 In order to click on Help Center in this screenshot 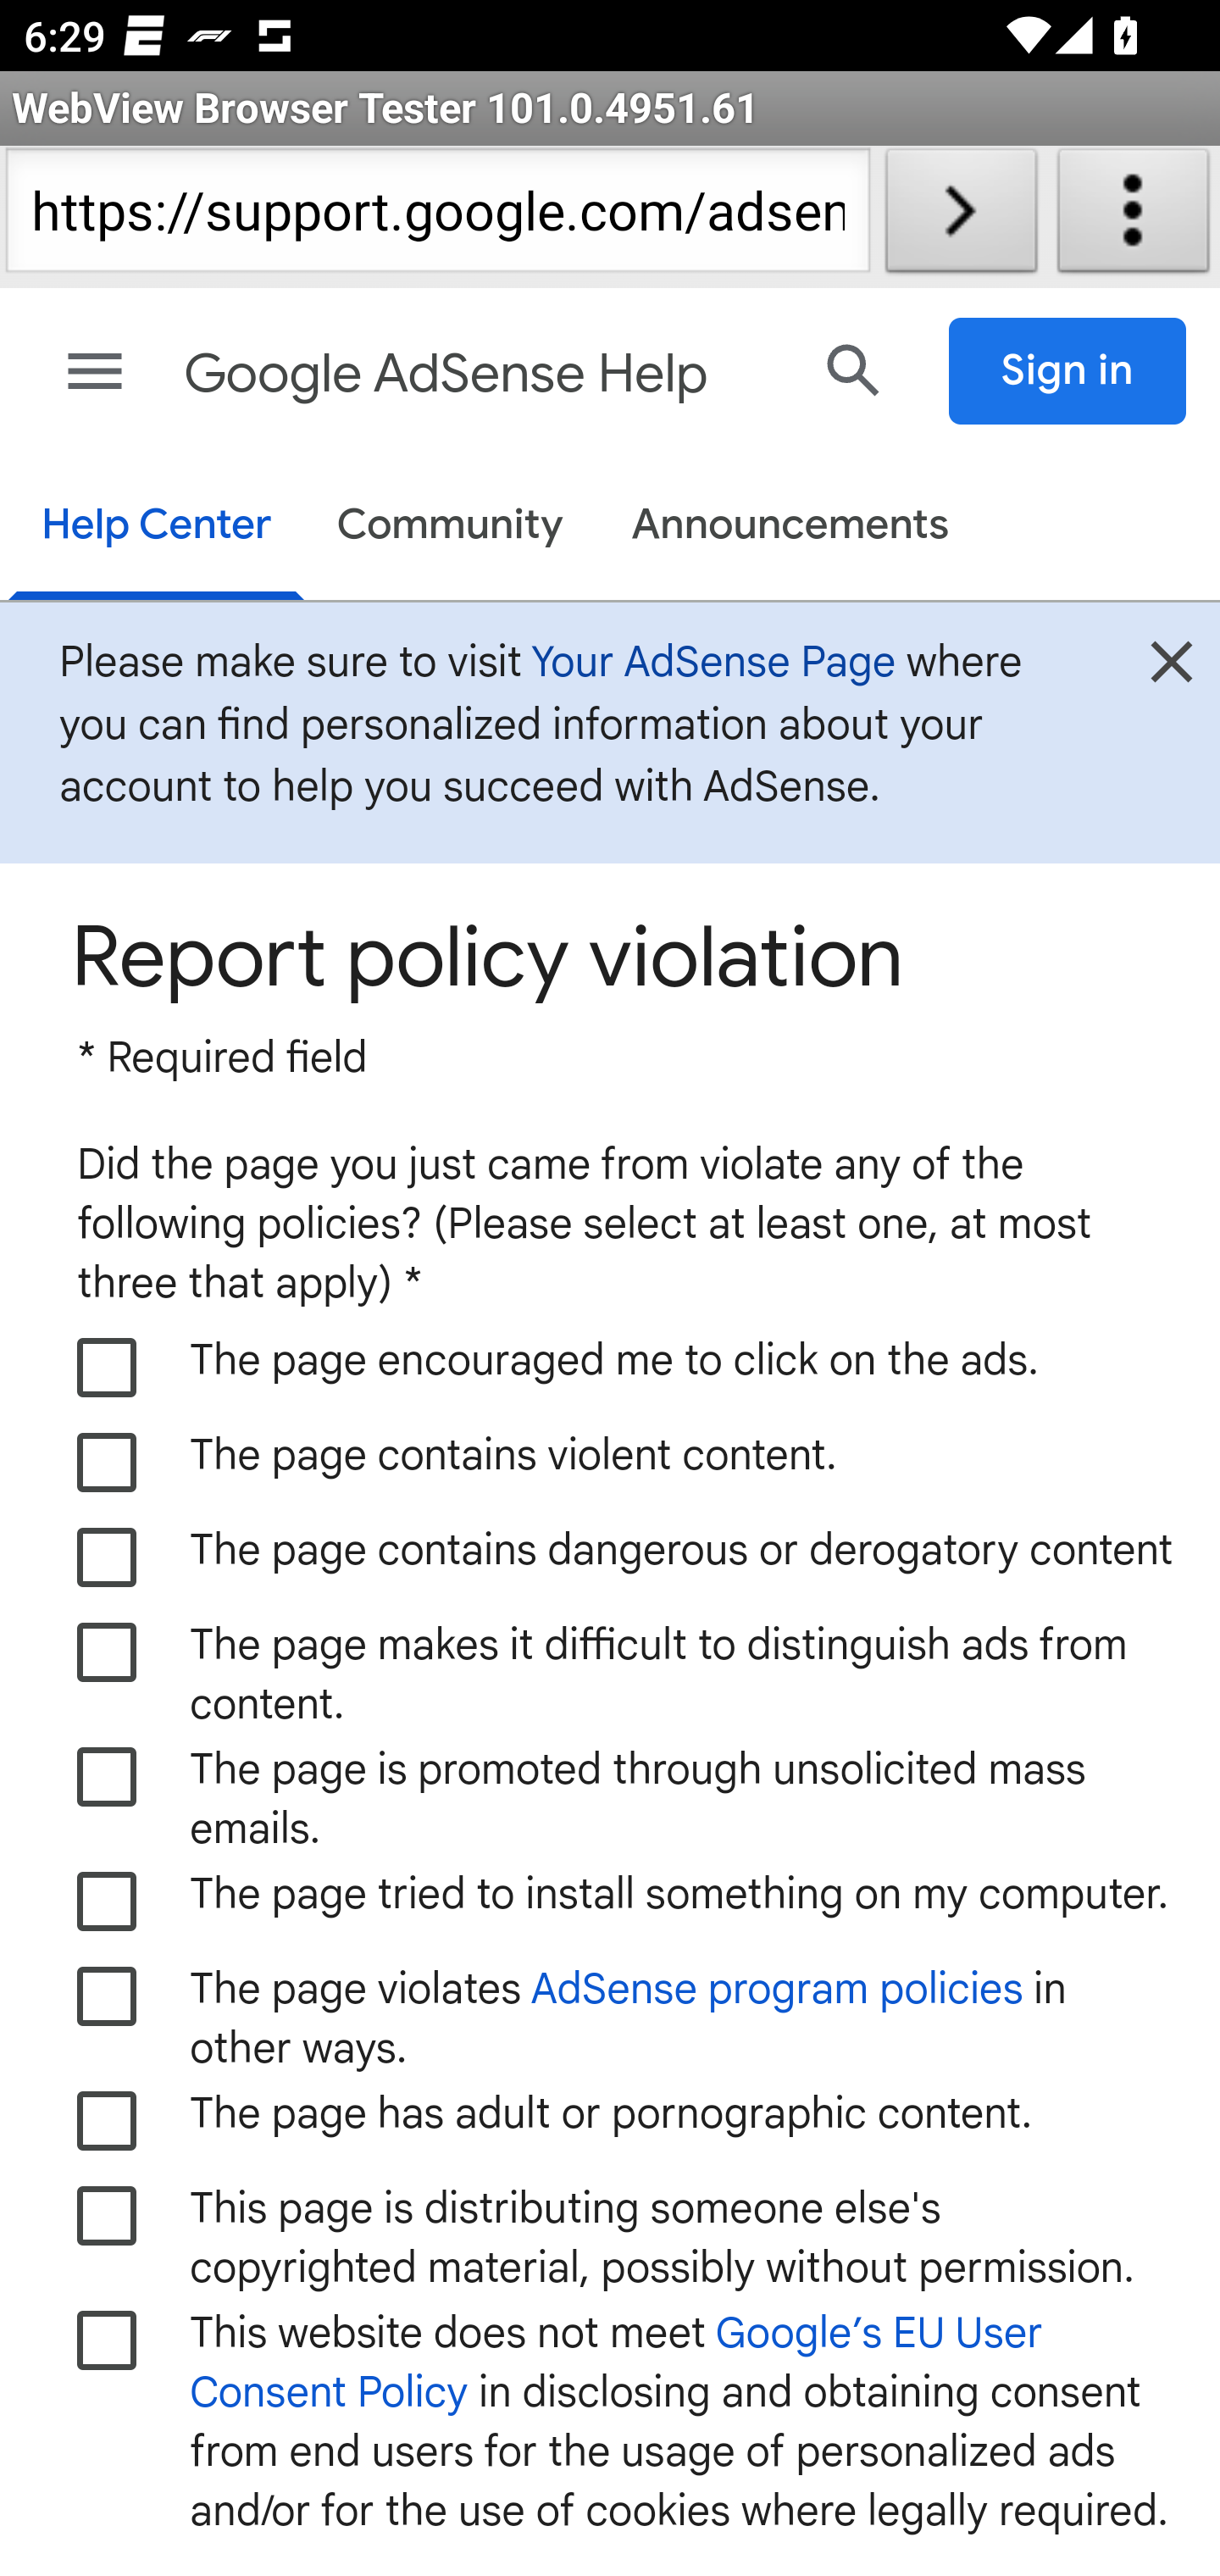, I will do `click(156, 528)`.